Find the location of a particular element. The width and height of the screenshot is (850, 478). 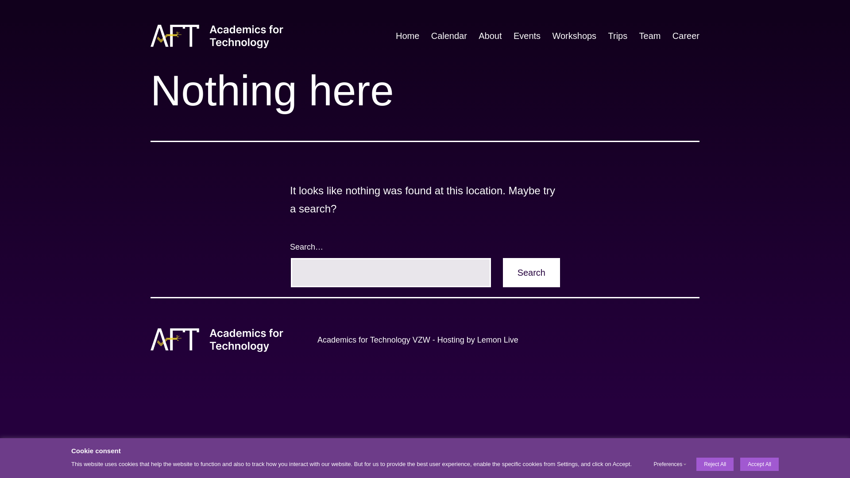

About is located at coordinates (491, 36).